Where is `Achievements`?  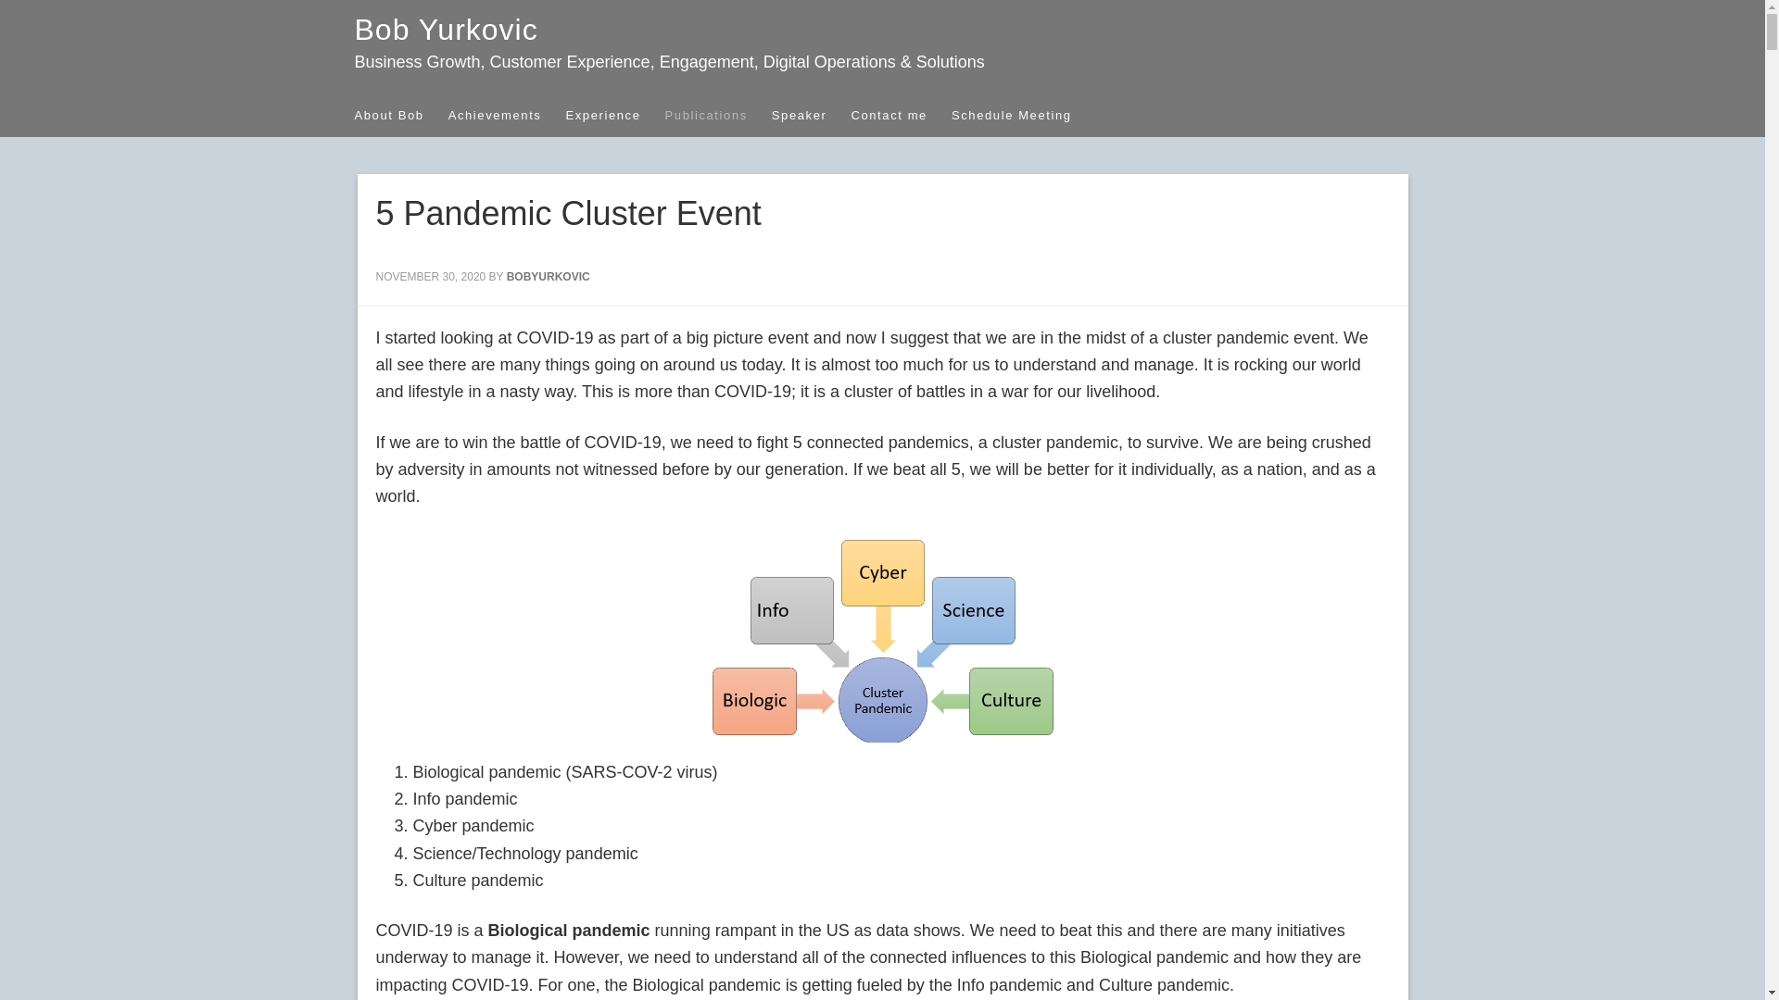 Achievements is located at coordinates (506, 115).